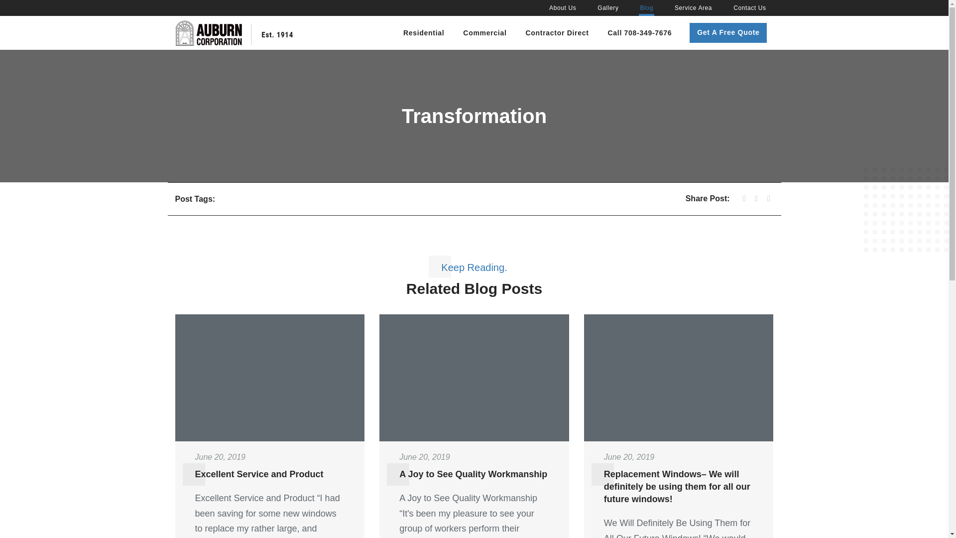 The height and width of the screenshot is (538, 956). Describe the element at coordinates (749, 8) in the screenshot. I see `Contact Us` at that location.